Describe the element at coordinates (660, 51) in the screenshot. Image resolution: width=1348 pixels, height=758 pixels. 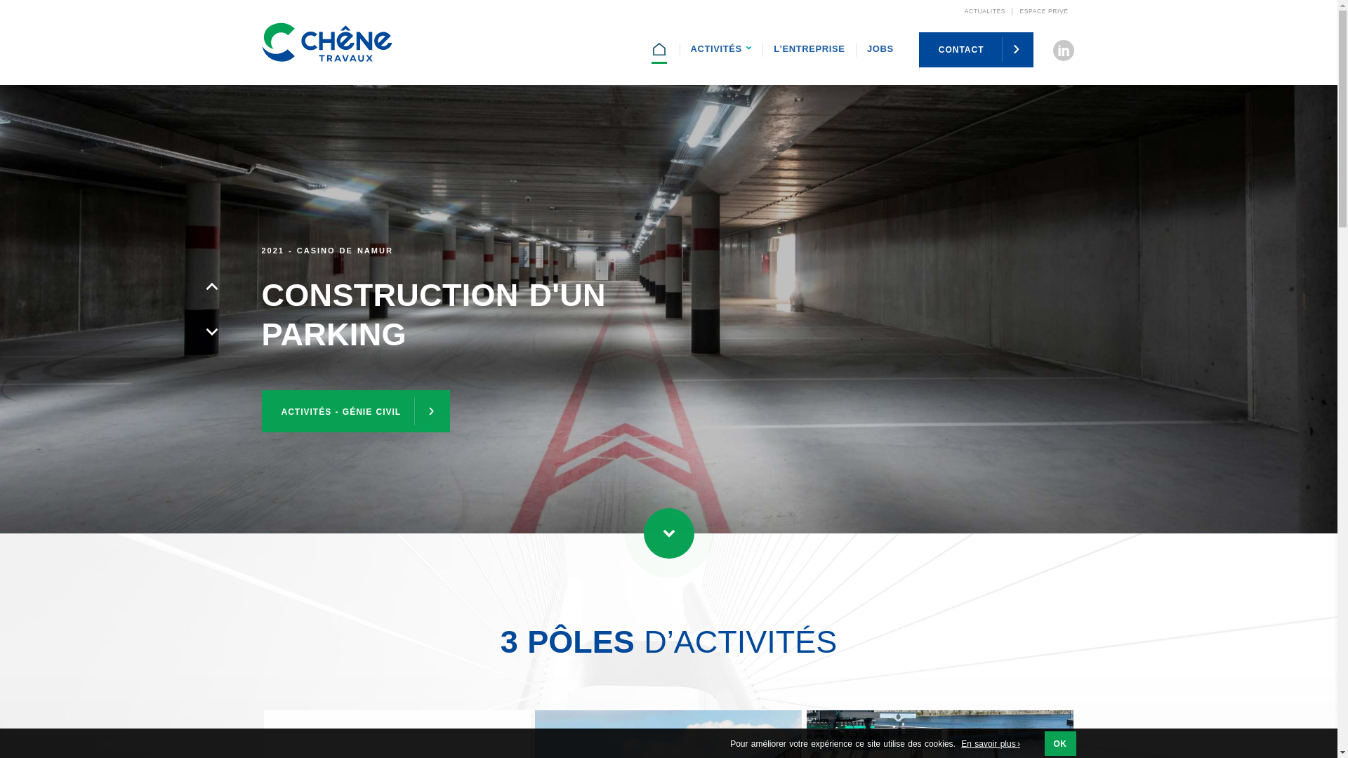
I see `ACCUEIL` at that location.